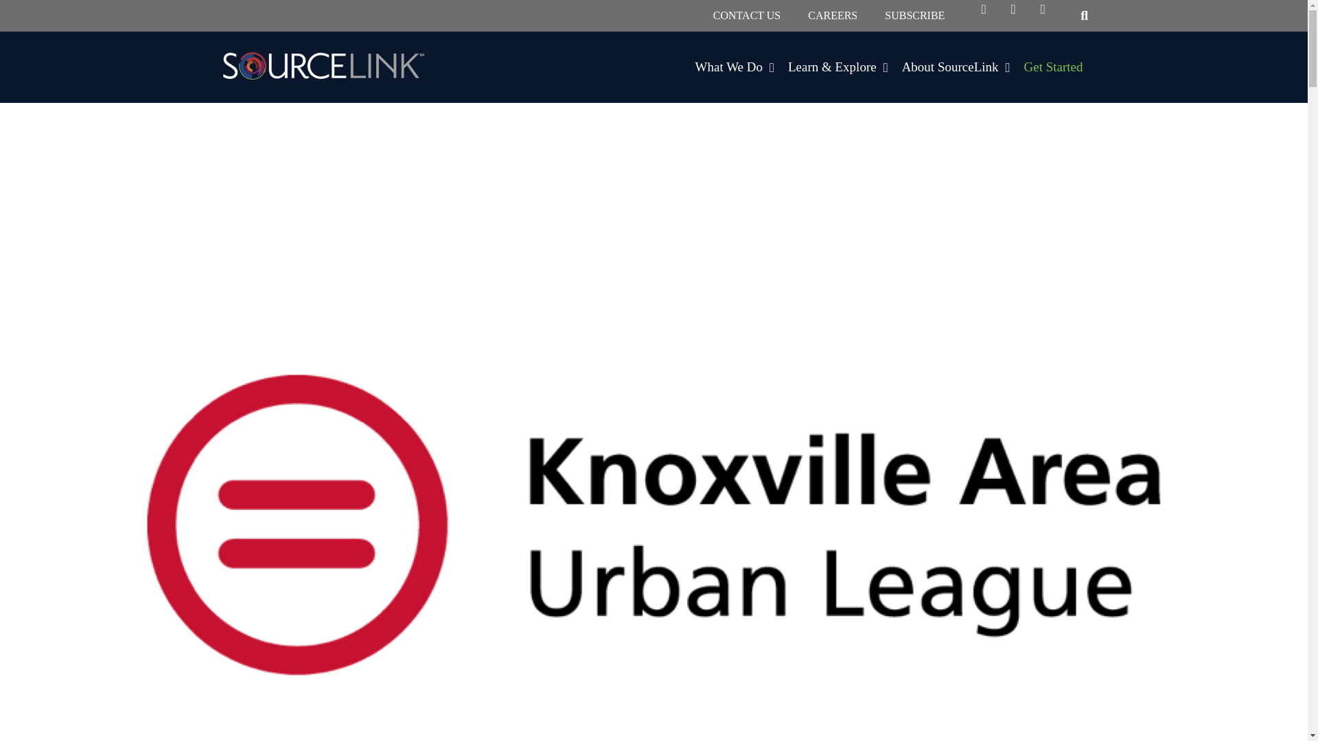  Describe the element at coordinates (833, 16) in the screenshot. I see `CAREERS` at that location.